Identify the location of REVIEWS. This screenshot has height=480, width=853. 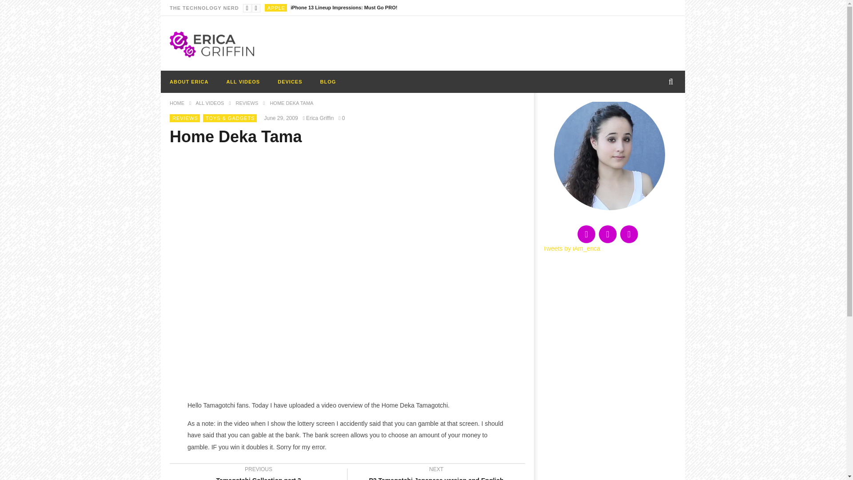
(662, 101).